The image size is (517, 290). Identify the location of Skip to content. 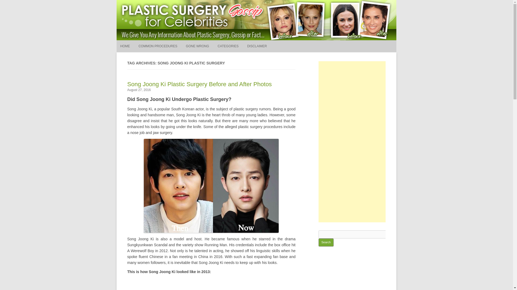
(269, 42).